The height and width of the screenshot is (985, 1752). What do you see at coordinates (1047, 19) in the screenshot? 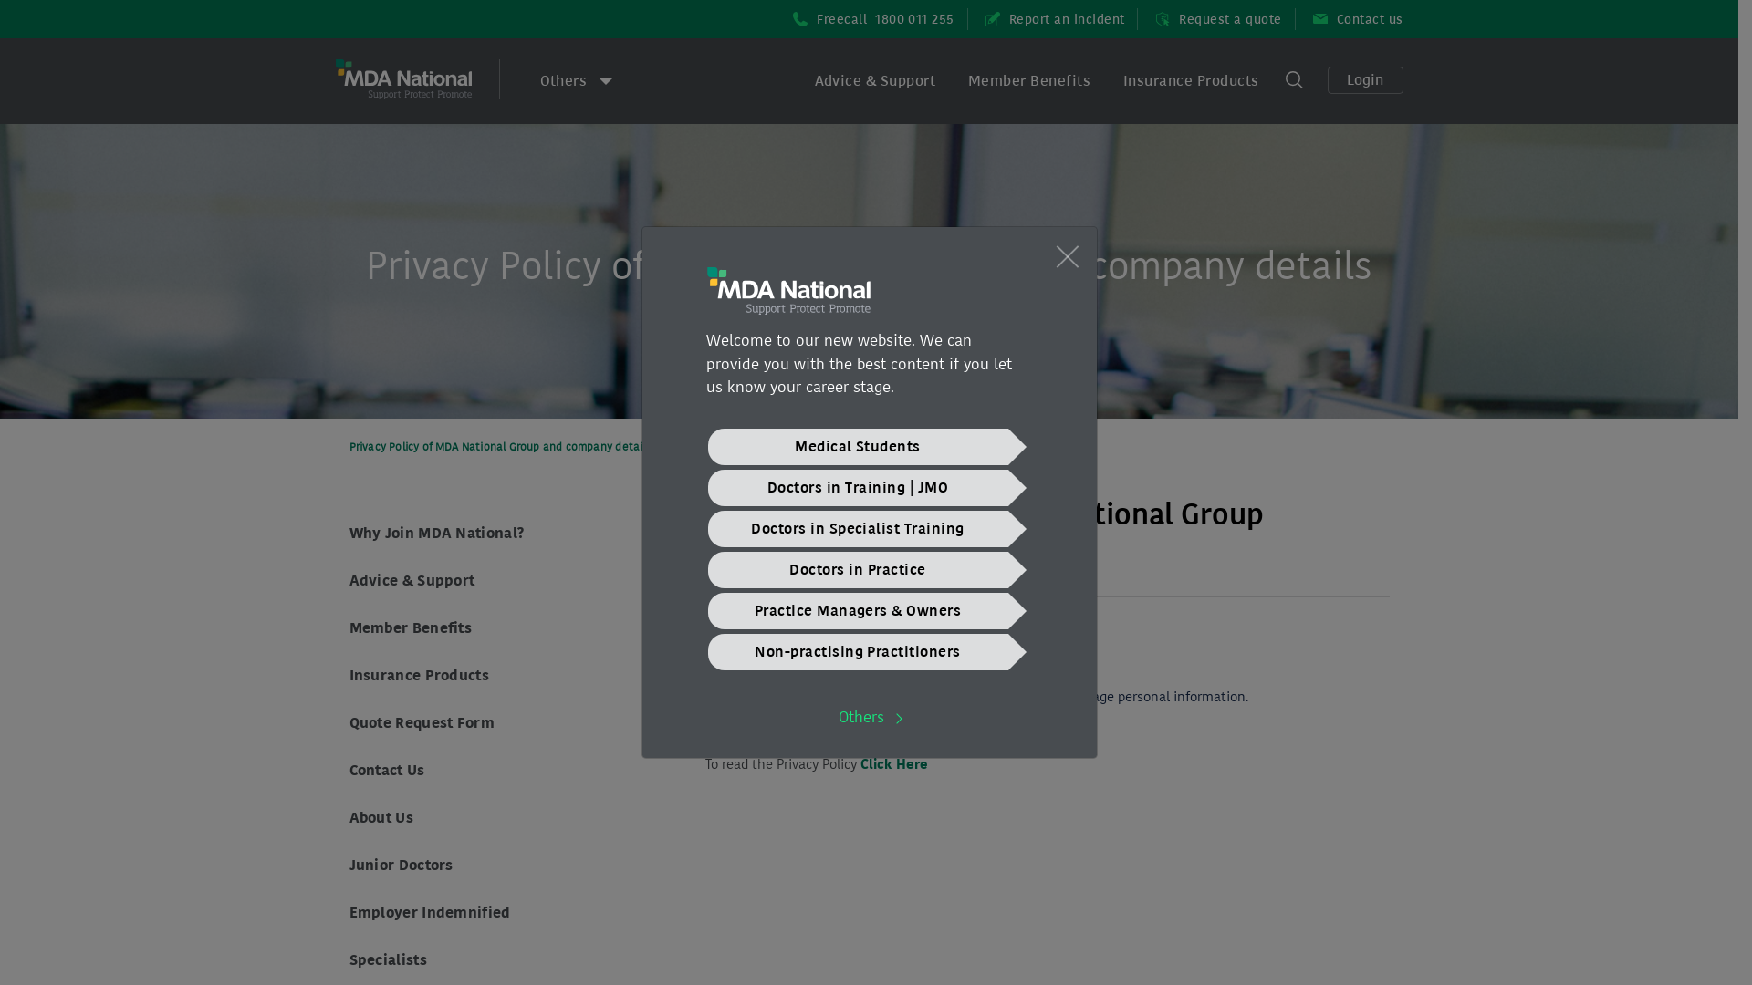
I see `Report an incident` at bounding box center [1047, 19].